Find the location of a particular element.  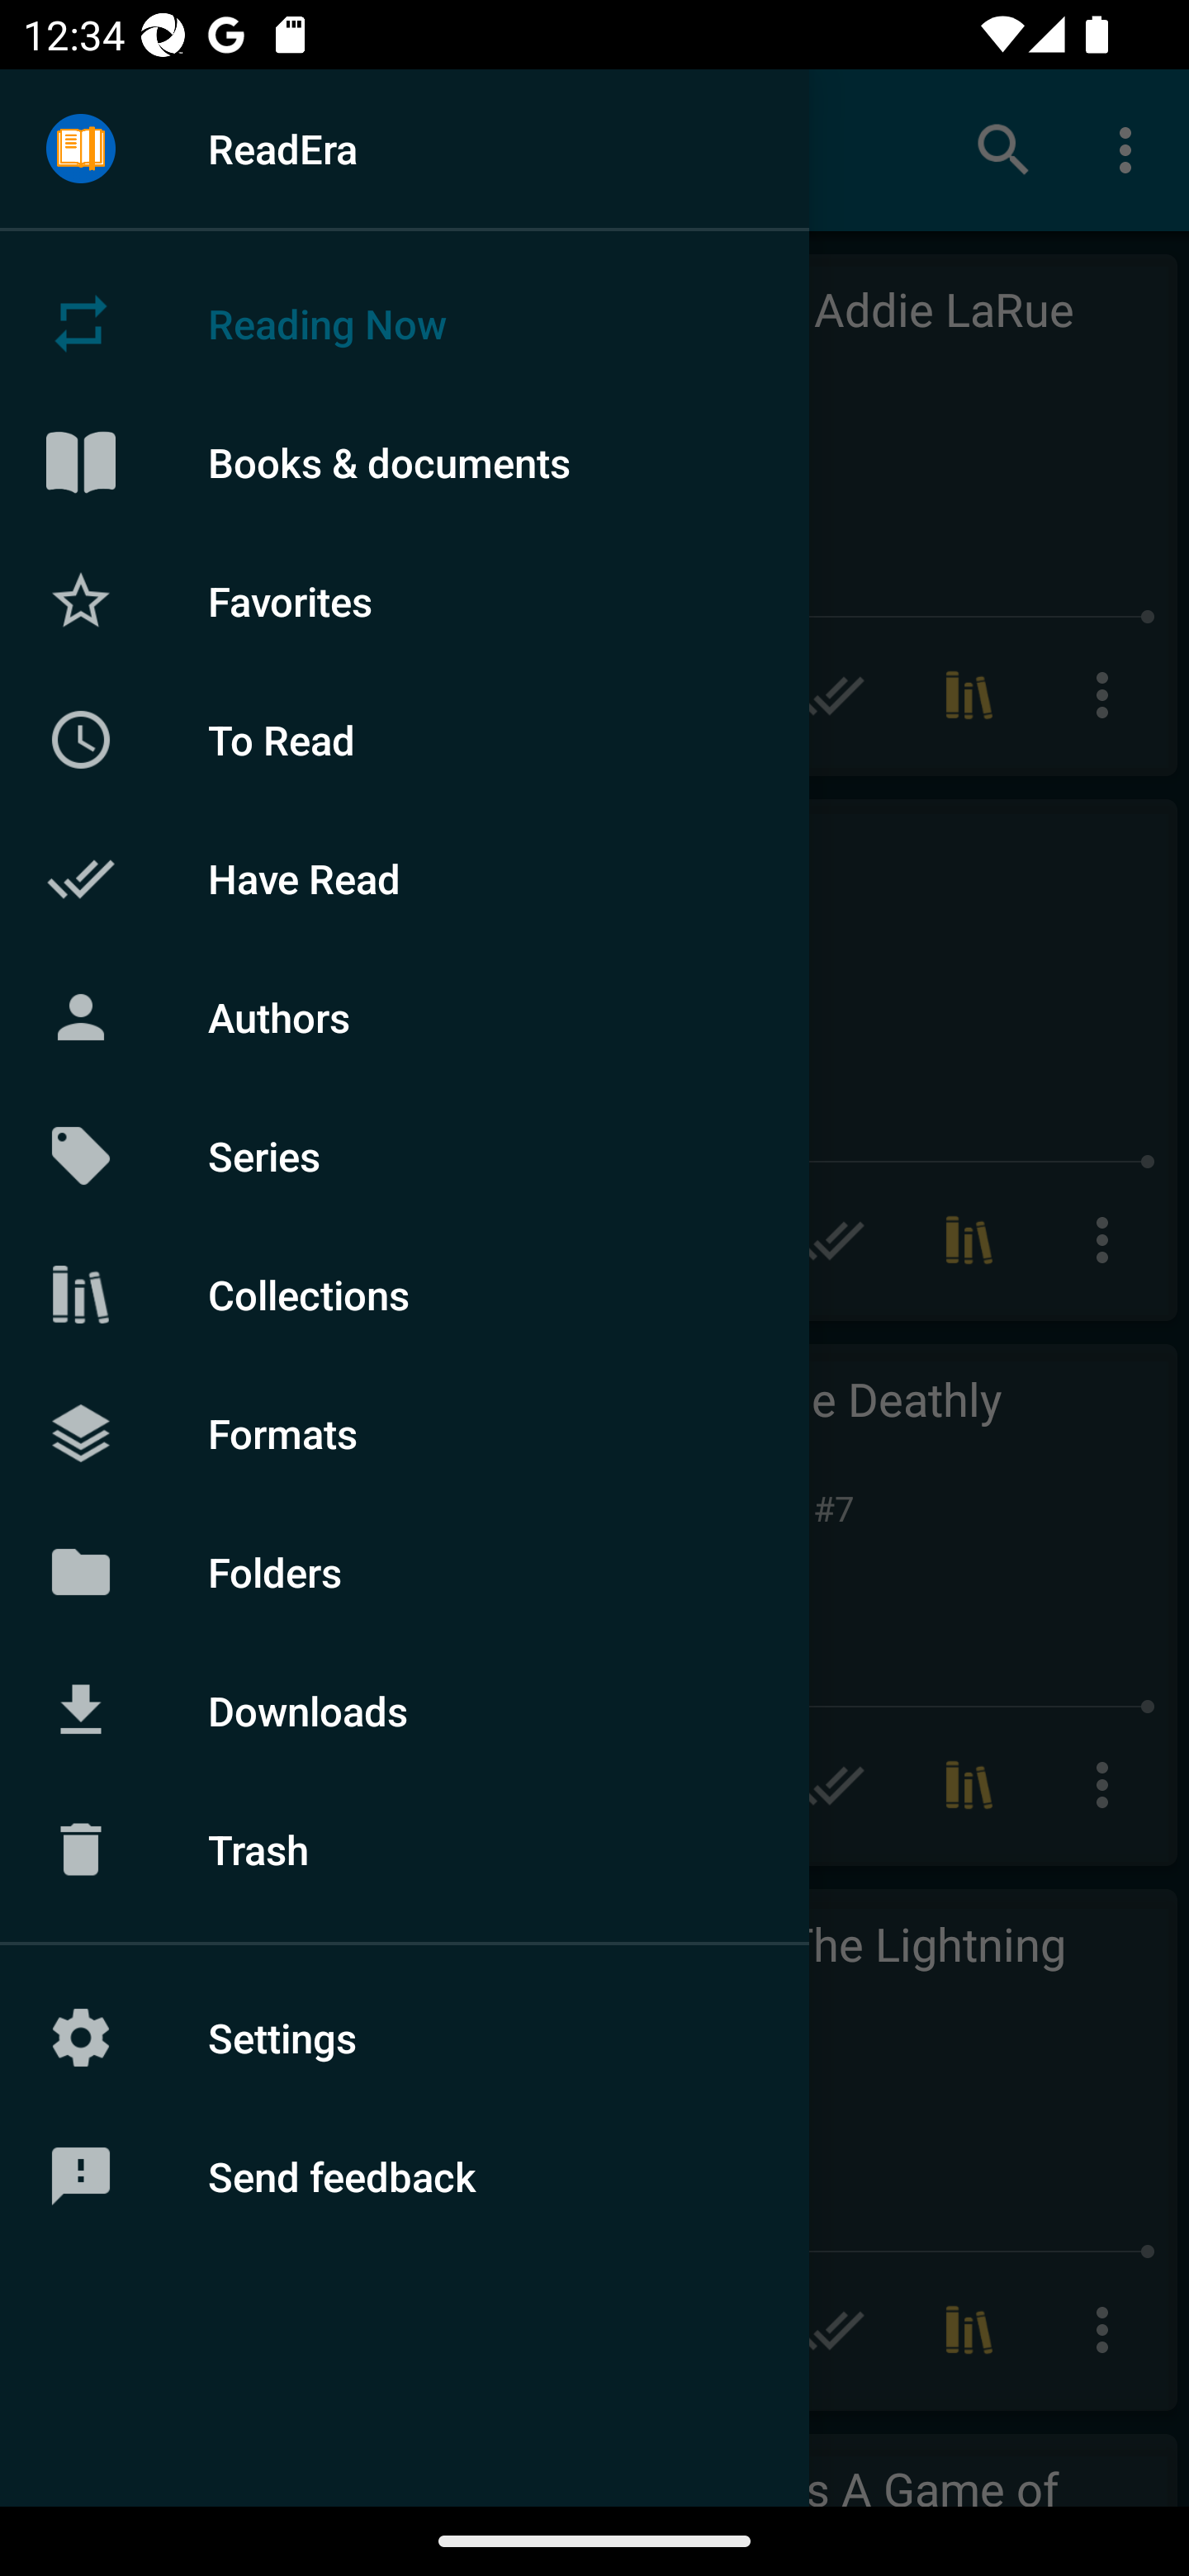

Favorites is located at coordinates (405, 599).